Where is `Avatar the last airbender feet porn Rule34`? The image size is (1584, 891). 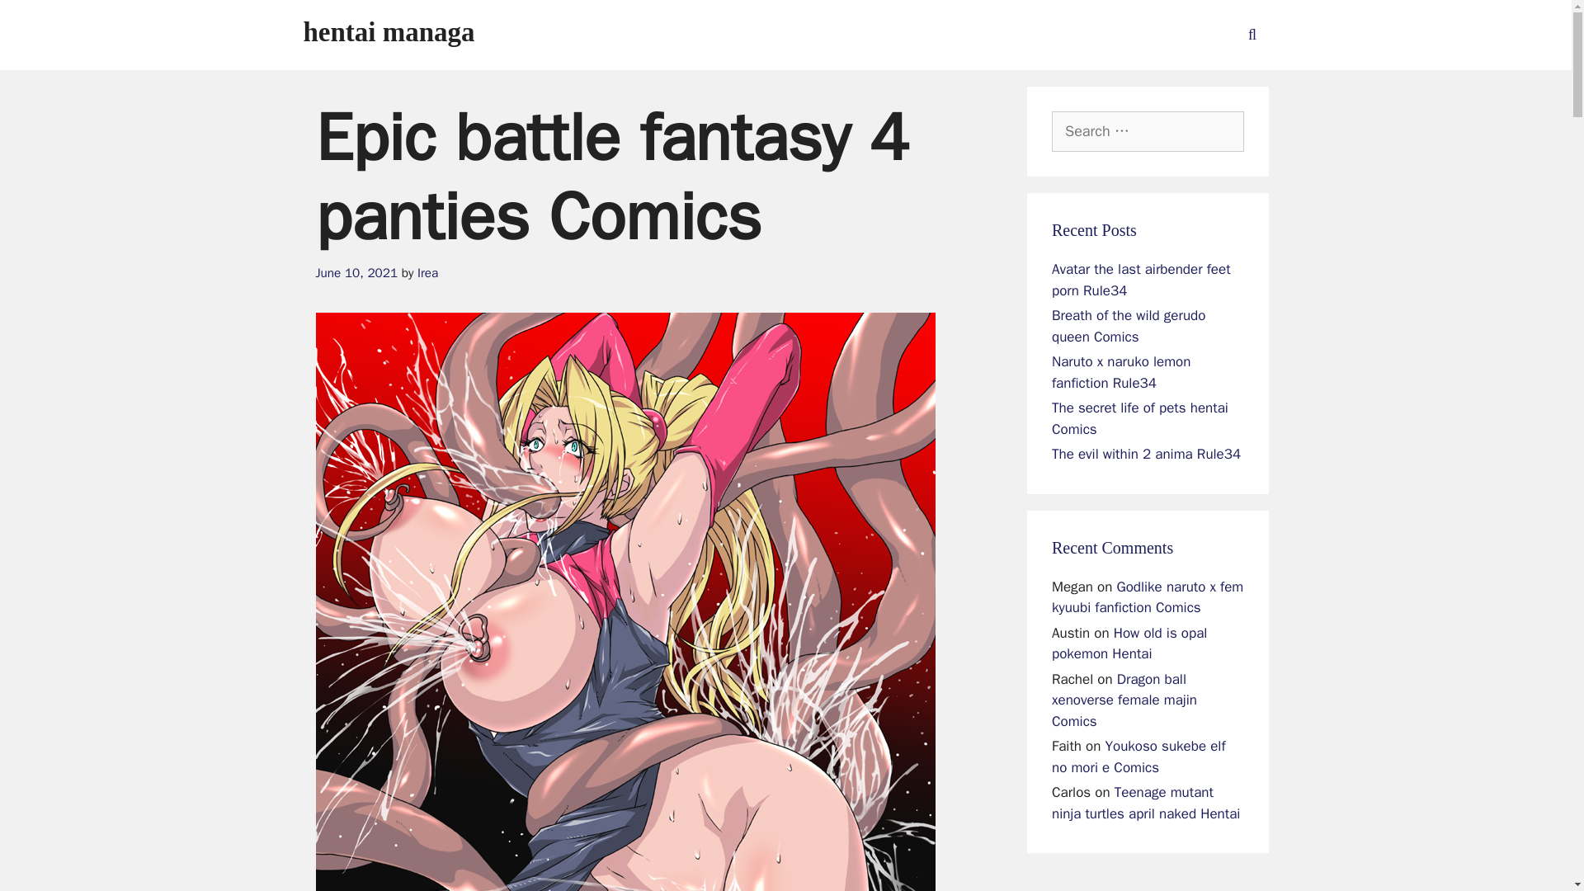
Avatar the last airbender feet porn Rule34 is located at coordinates (1140, 280).